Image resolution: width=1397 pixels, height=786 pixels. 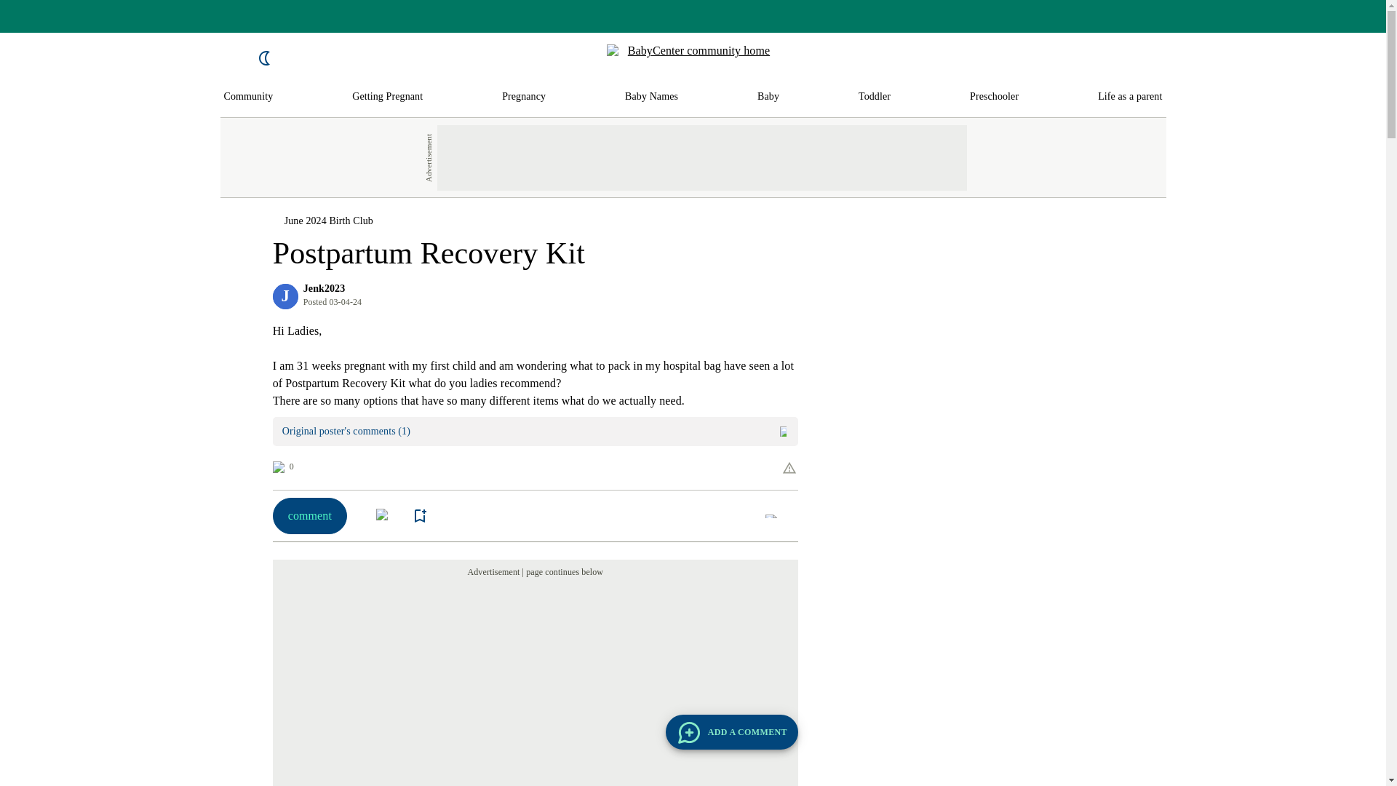 What do you see at coordinates (249, 97) in the screenshot?
I see `Community` at bounding box center [249, 97].